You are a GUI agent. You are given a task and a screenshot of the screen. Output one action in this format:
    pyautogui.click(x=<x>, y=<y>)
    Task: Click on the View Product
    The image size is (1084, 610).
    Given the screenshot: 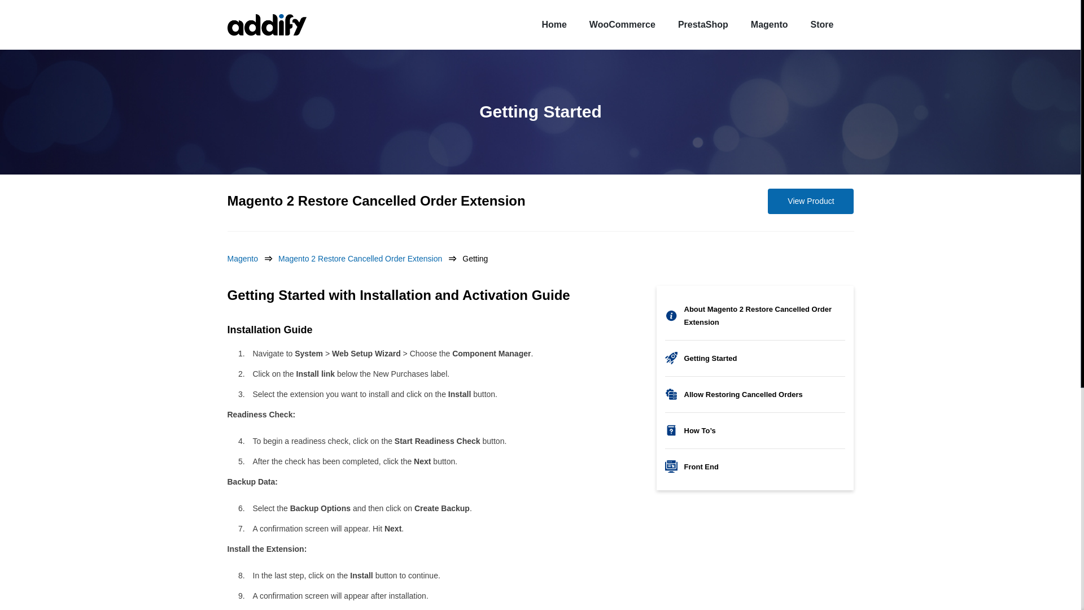 What is the action you would take?
    pyautogui.click(x=811, y=201)
    